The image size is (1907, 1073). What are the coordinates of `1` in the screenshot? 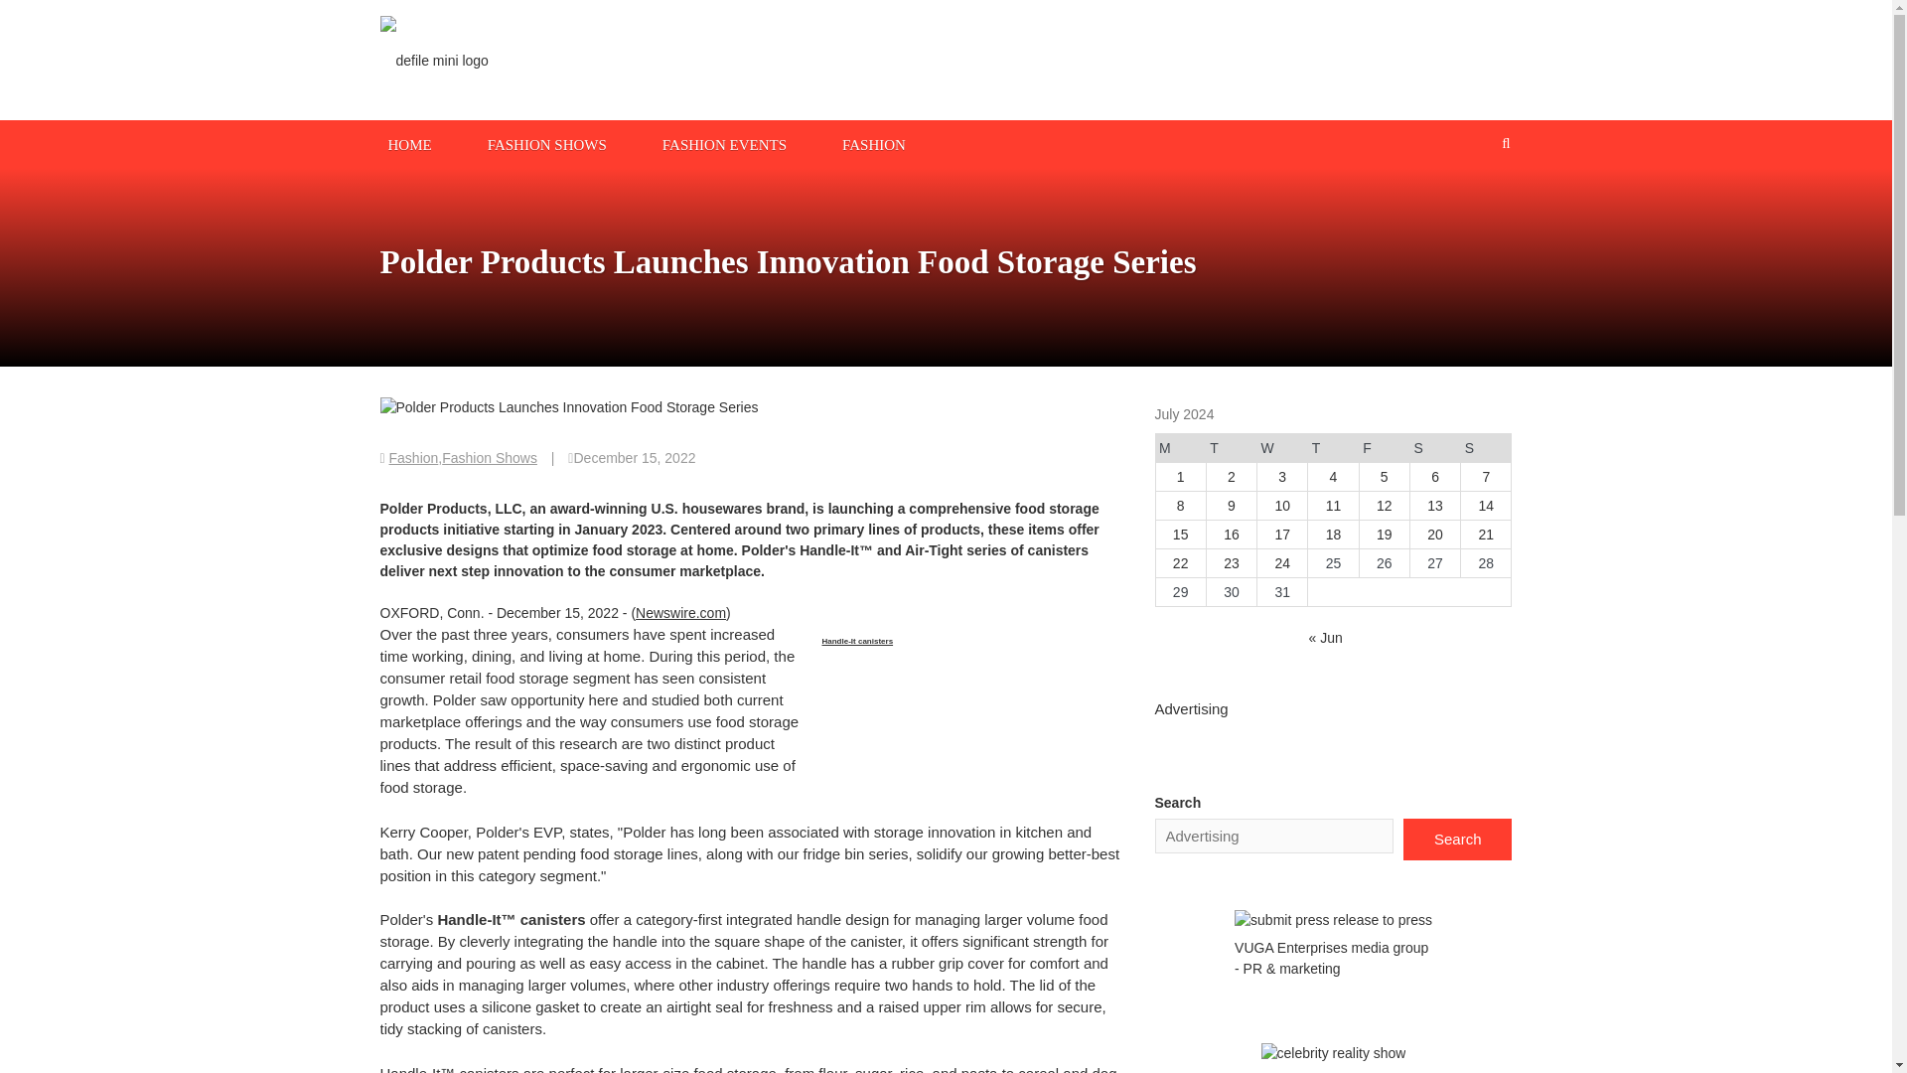 It's located at (1180, 477).